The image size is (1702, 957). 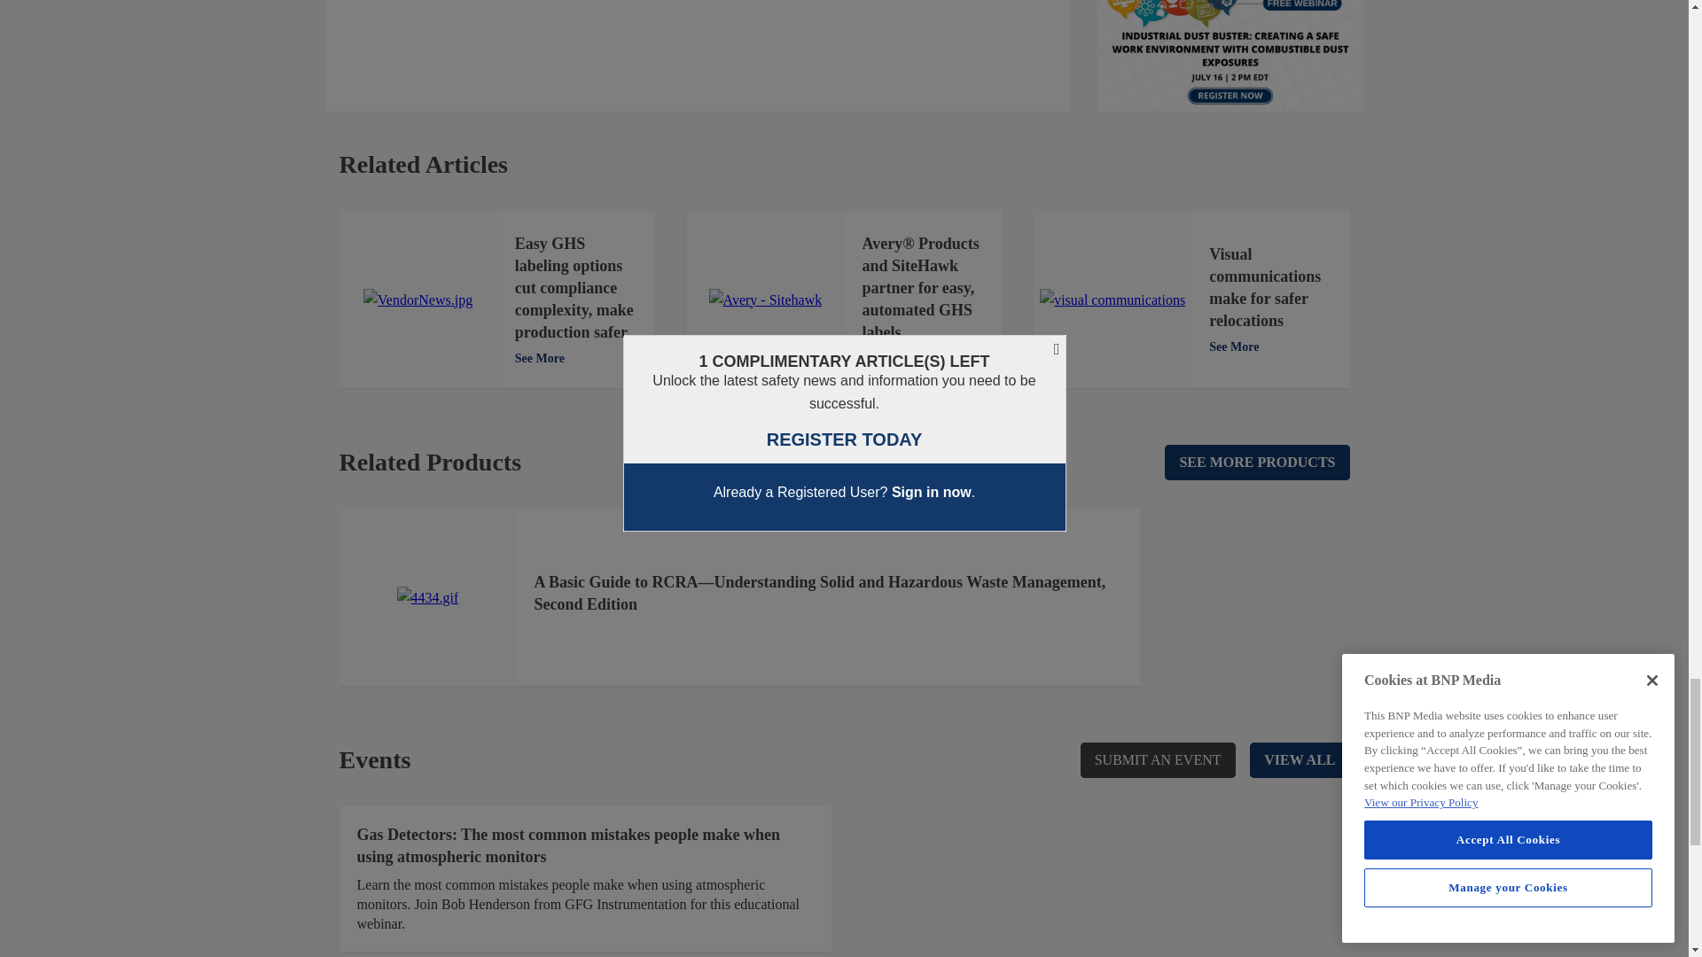 I want to click on 4434.gif, so click(x=427, y=597).